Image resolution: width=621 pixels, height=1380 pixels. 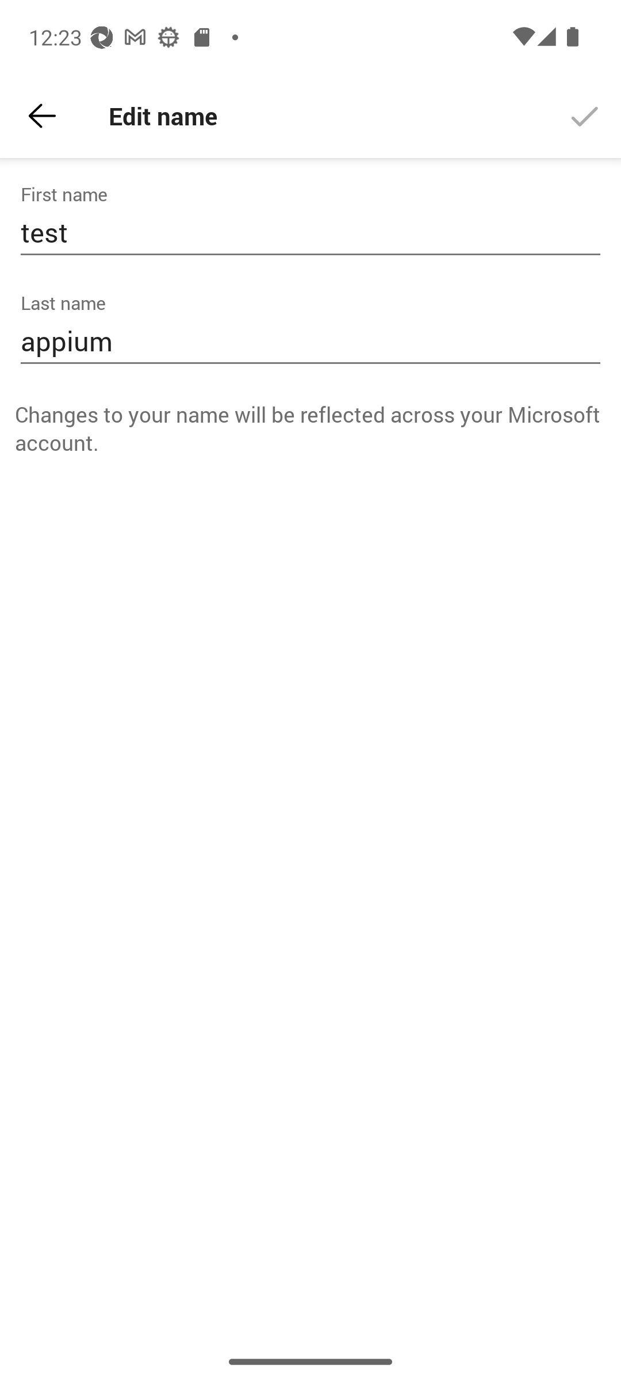 I want to click on appium, so click(x=310, y=342).